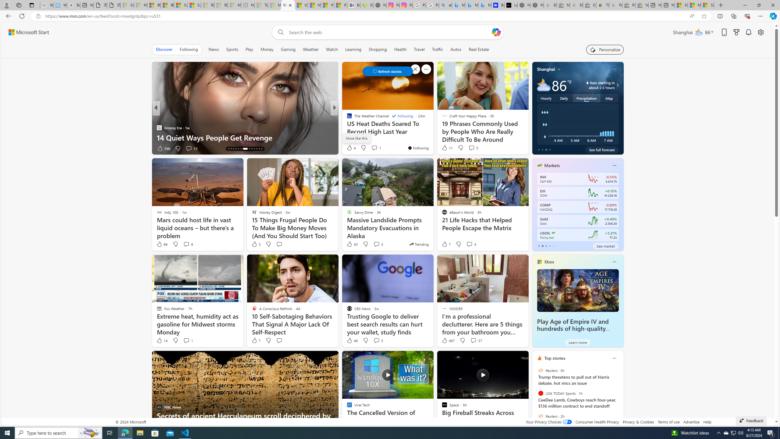 The height and width of the screenshot is (439, 780). I want to click on Workspaces, so click(19, 5).